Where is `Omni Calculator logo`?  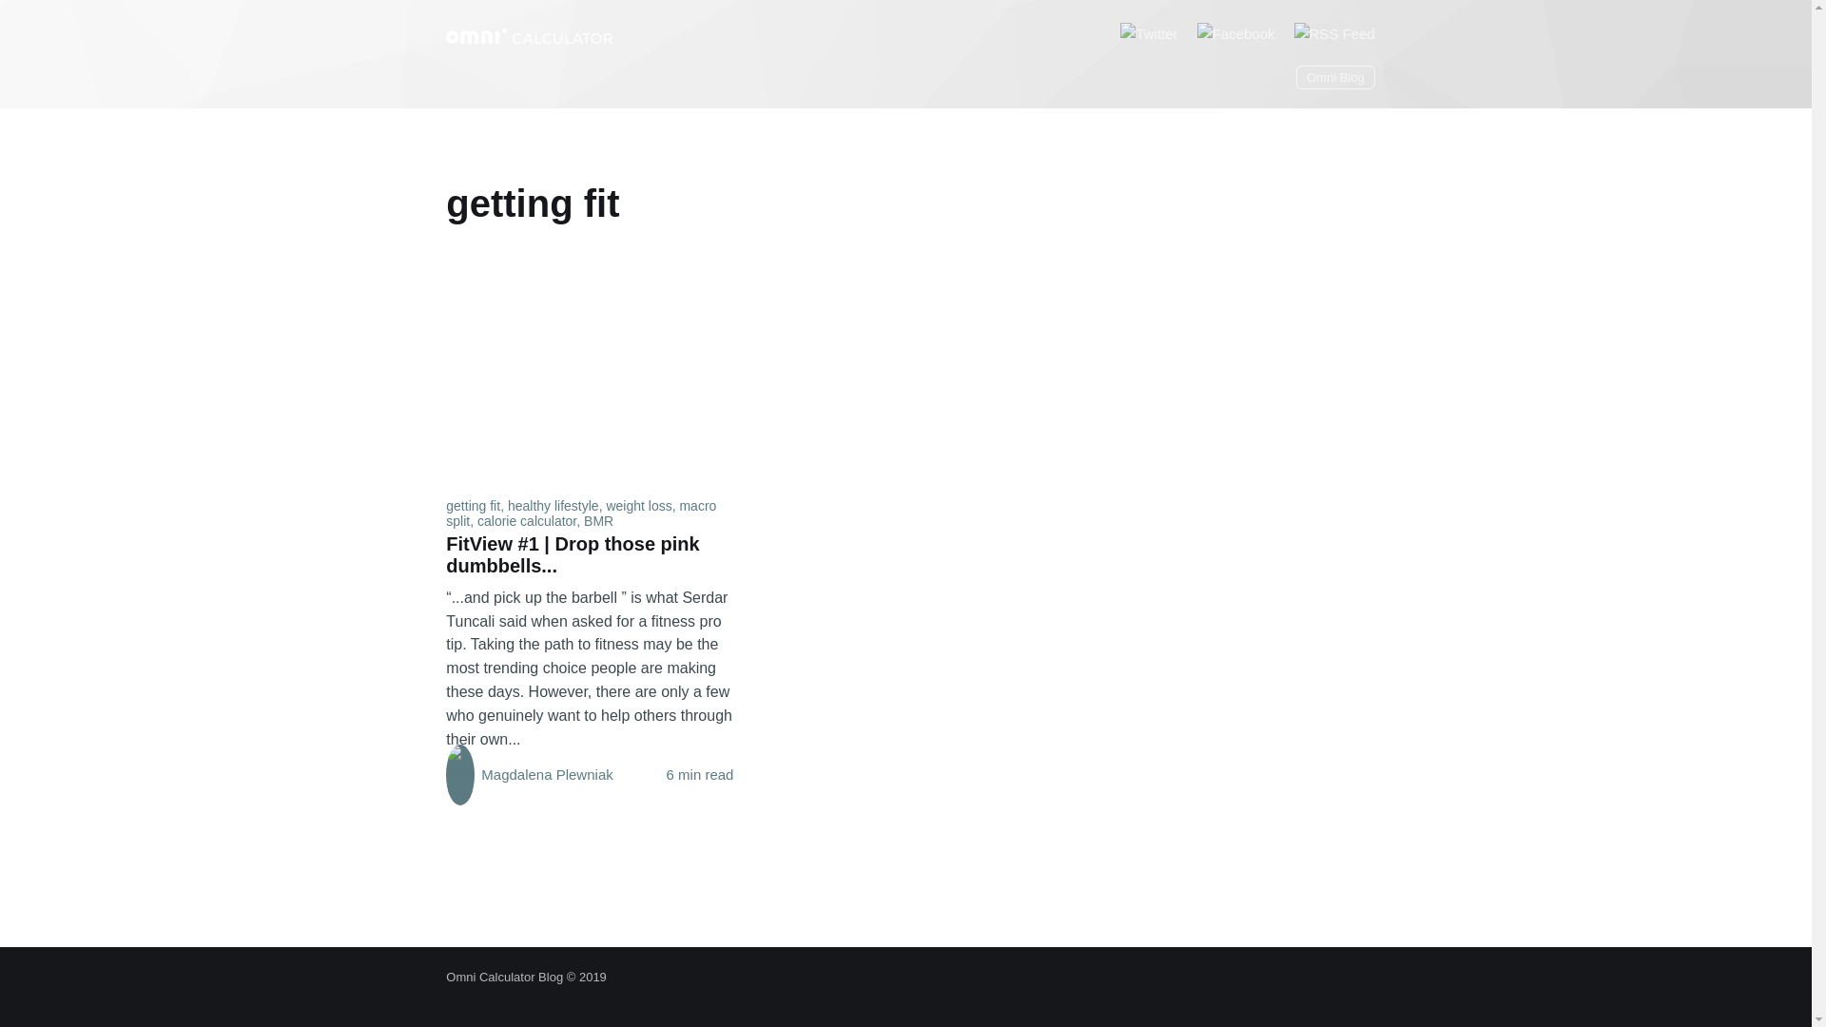 Omni Calculator logo is located at coordinates (529, 34).